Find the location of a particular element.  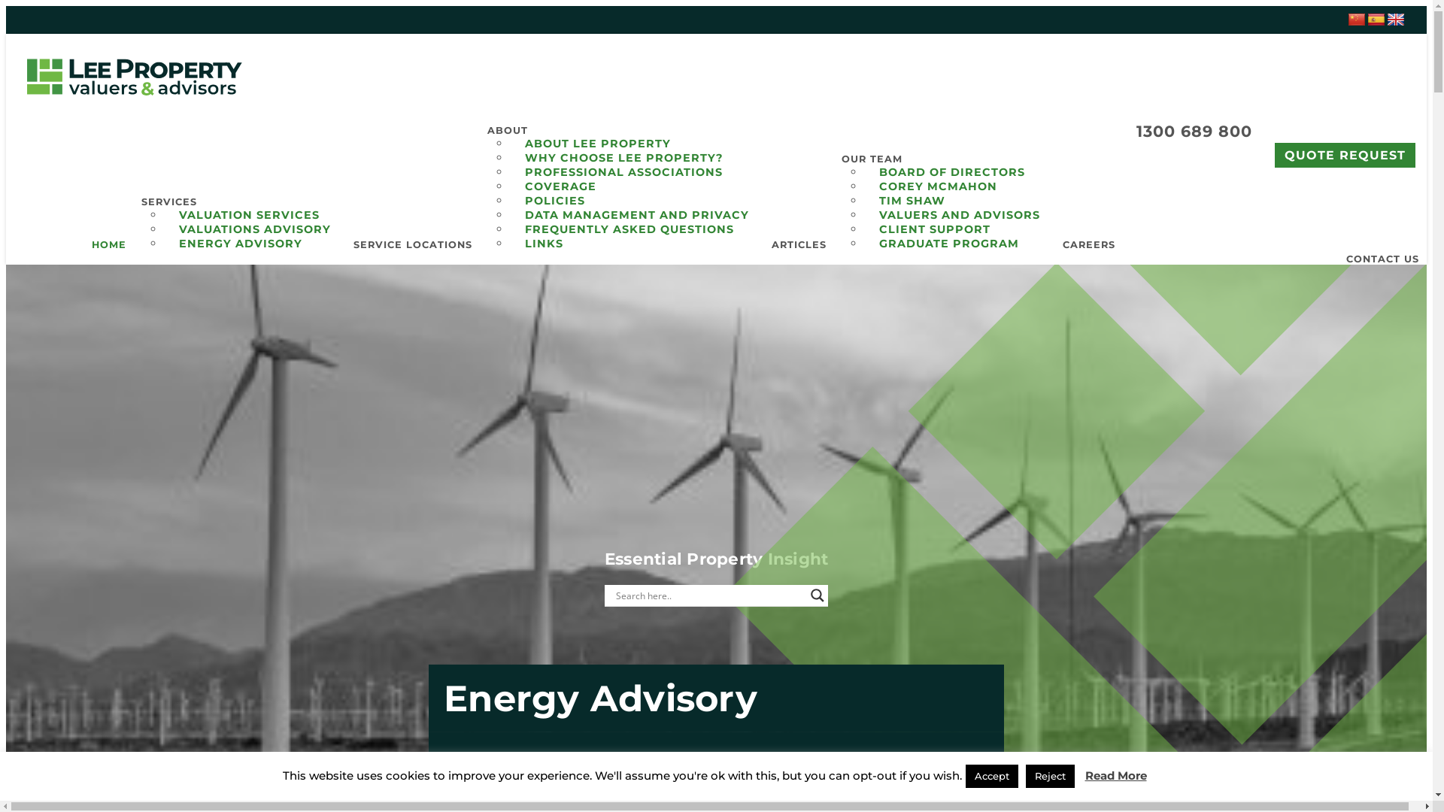

QUOTE REQUEST is located at coordinates (1345, 155).